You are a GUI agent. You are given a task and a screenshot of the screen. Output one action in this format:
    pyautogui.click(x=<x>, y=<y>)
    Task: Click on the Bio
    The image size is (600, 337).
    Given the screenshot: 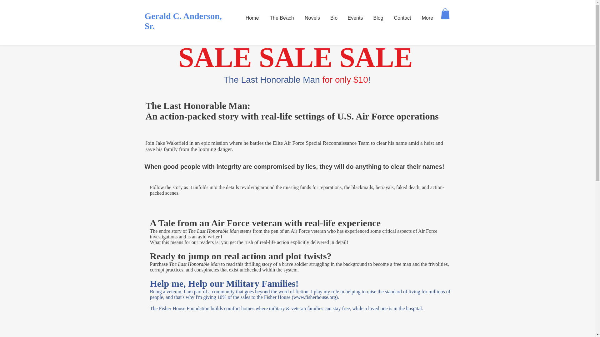 What is the action you would take?
    pyautogui.click(x=334, y=18)
    